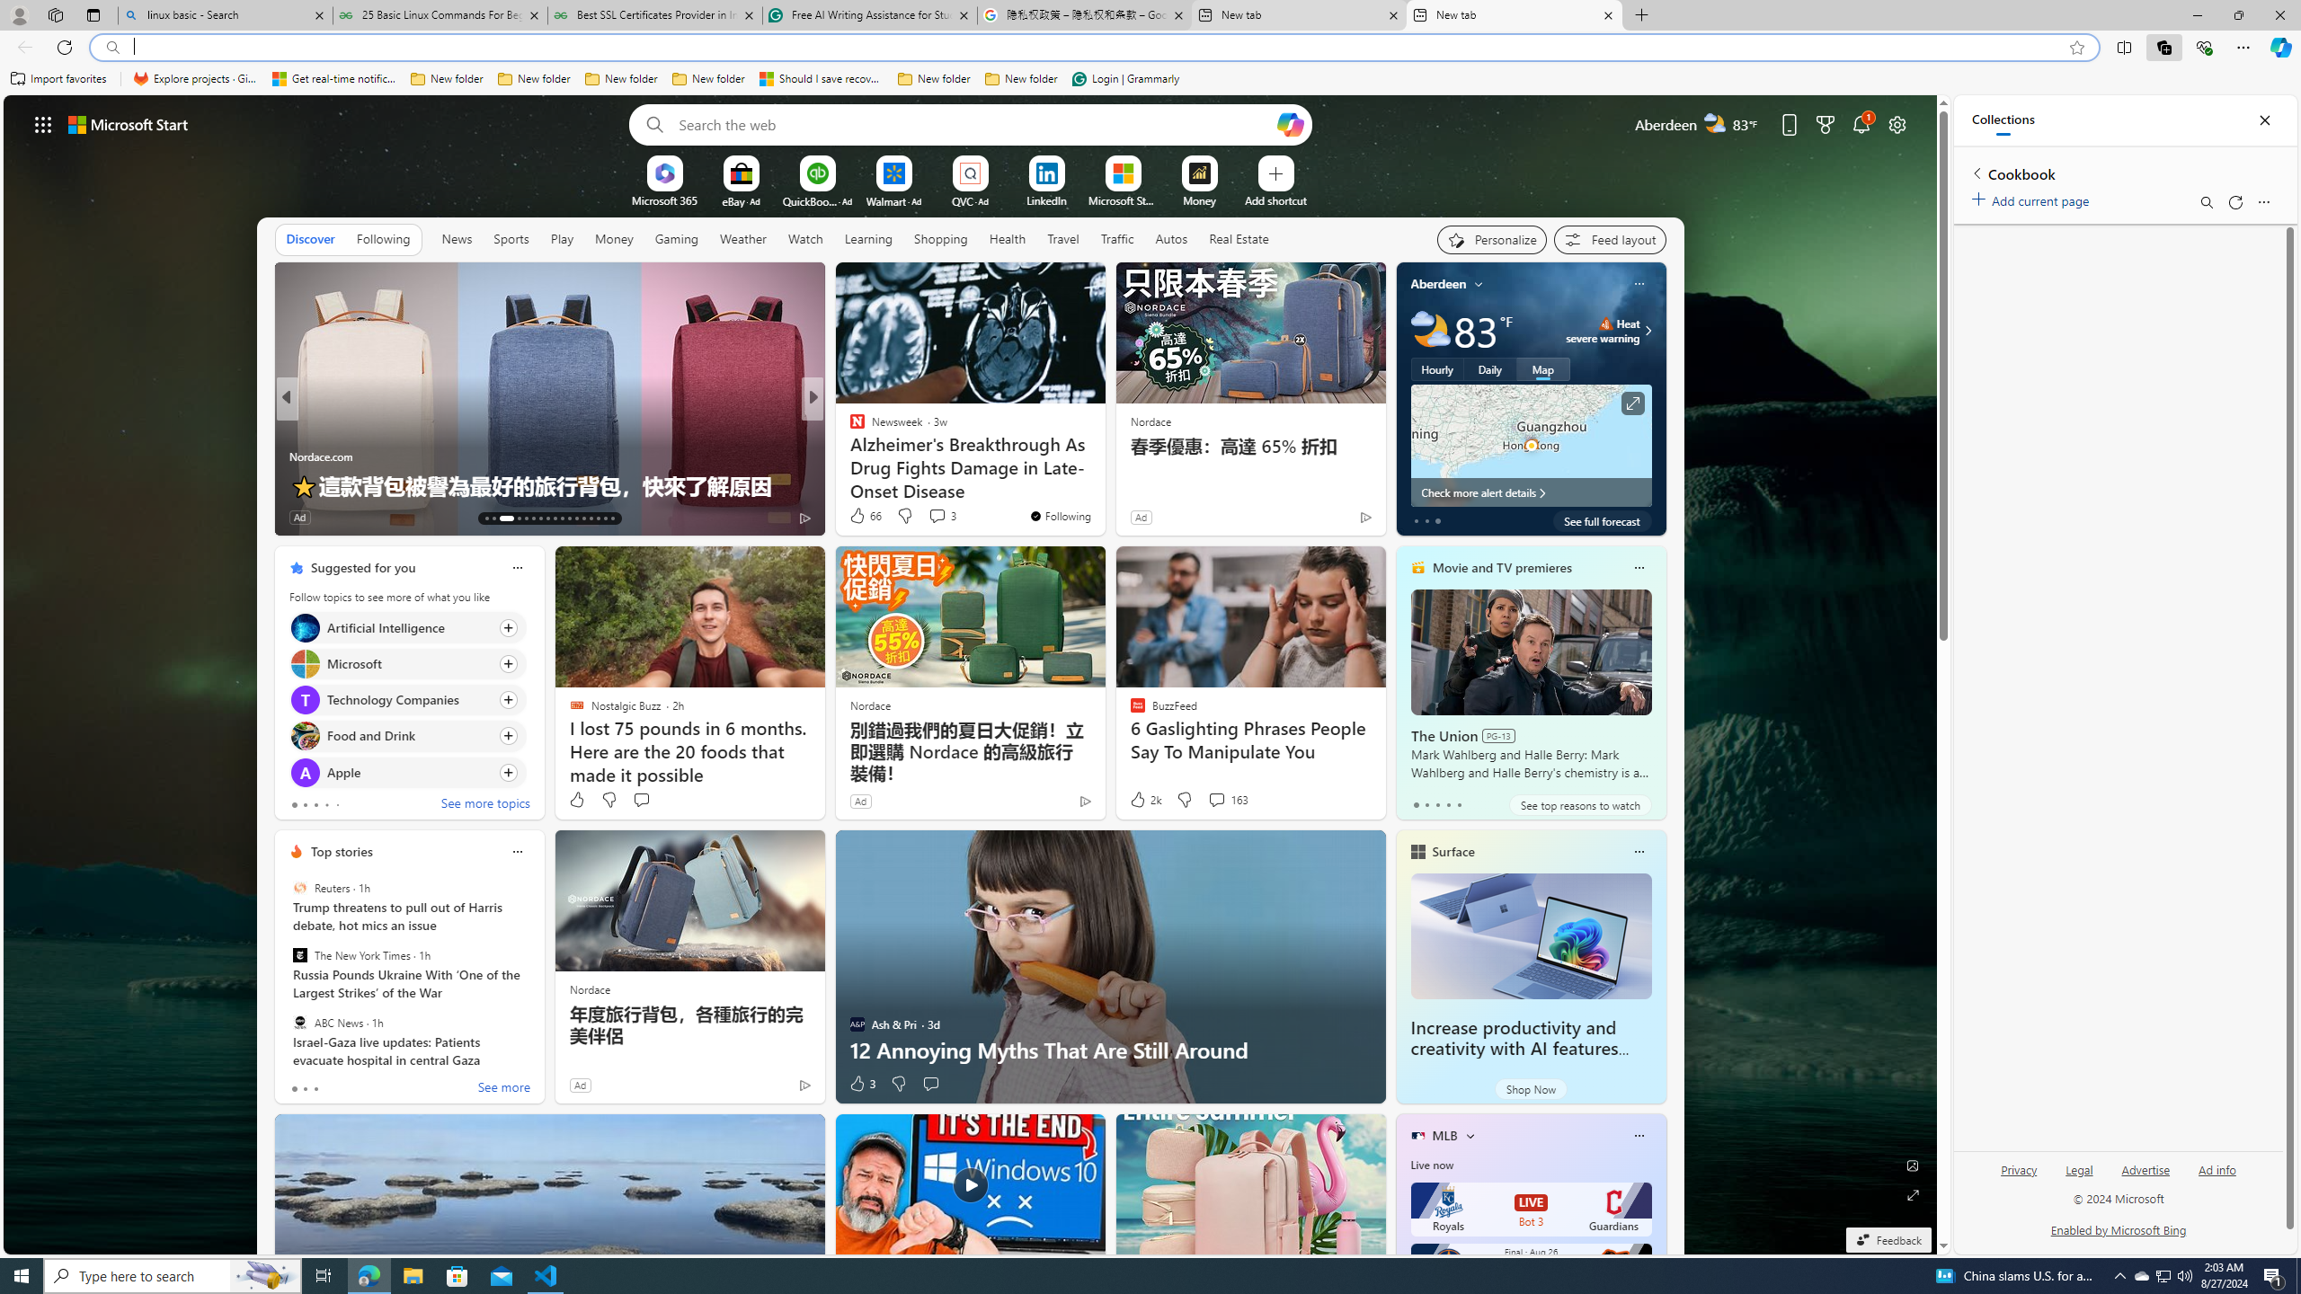 This screenshot has height=1294, width=2301. Describe the element at coordinates (1103, 485) in the screenshot. I see `20 Ways to Boost Your Protein Intake at Every Meal` at that location.